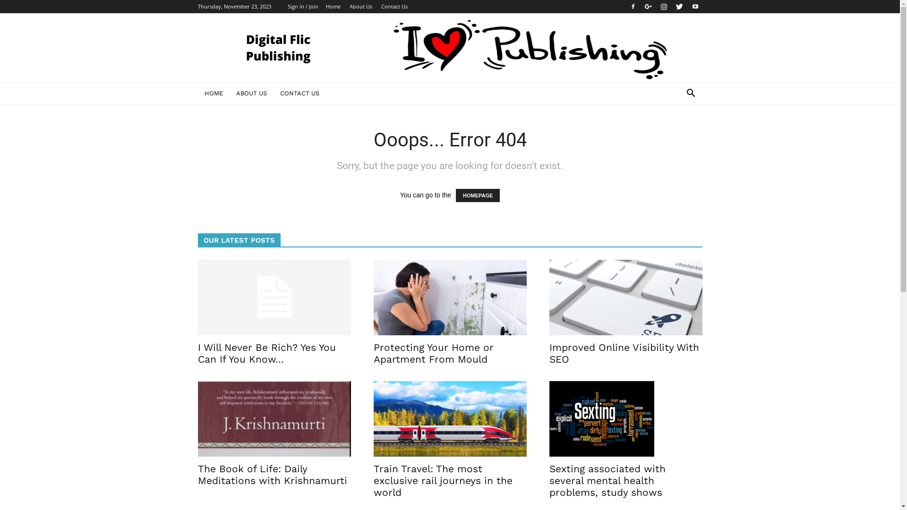 The image size is (907, 510). I want to click on The Book of Life: Daily Meditations with Krishnamurti, so click(272, 475).